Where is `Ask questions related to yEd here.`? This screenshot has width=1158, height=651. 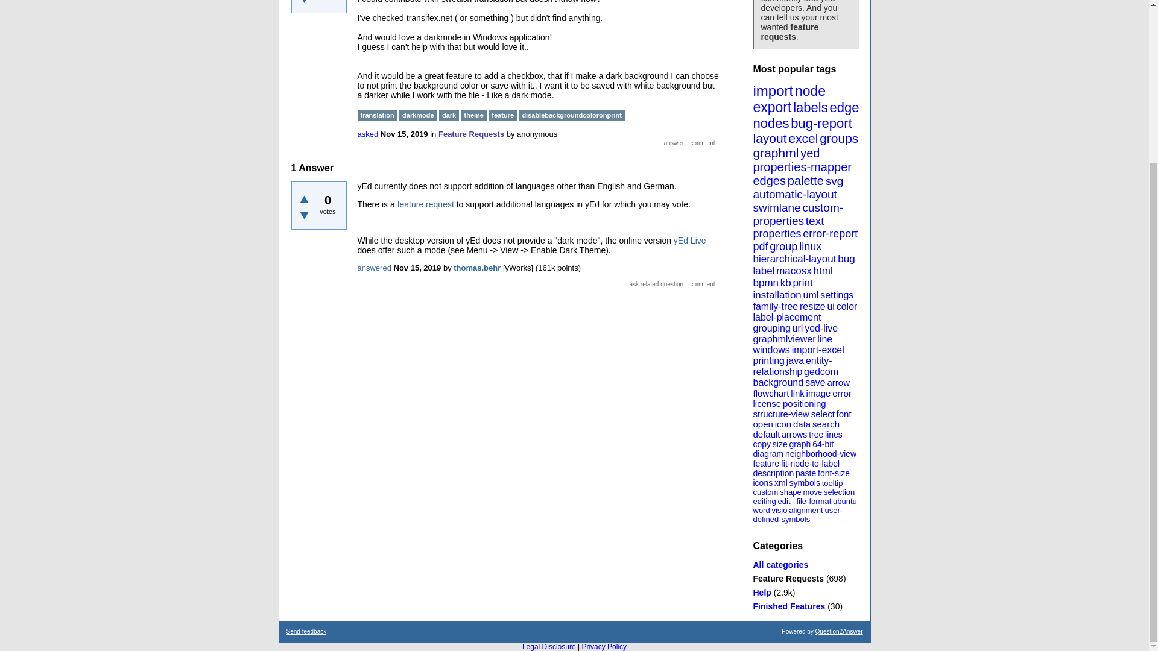 Ask questions related to yEd here. is located at coordinates (762, 593).